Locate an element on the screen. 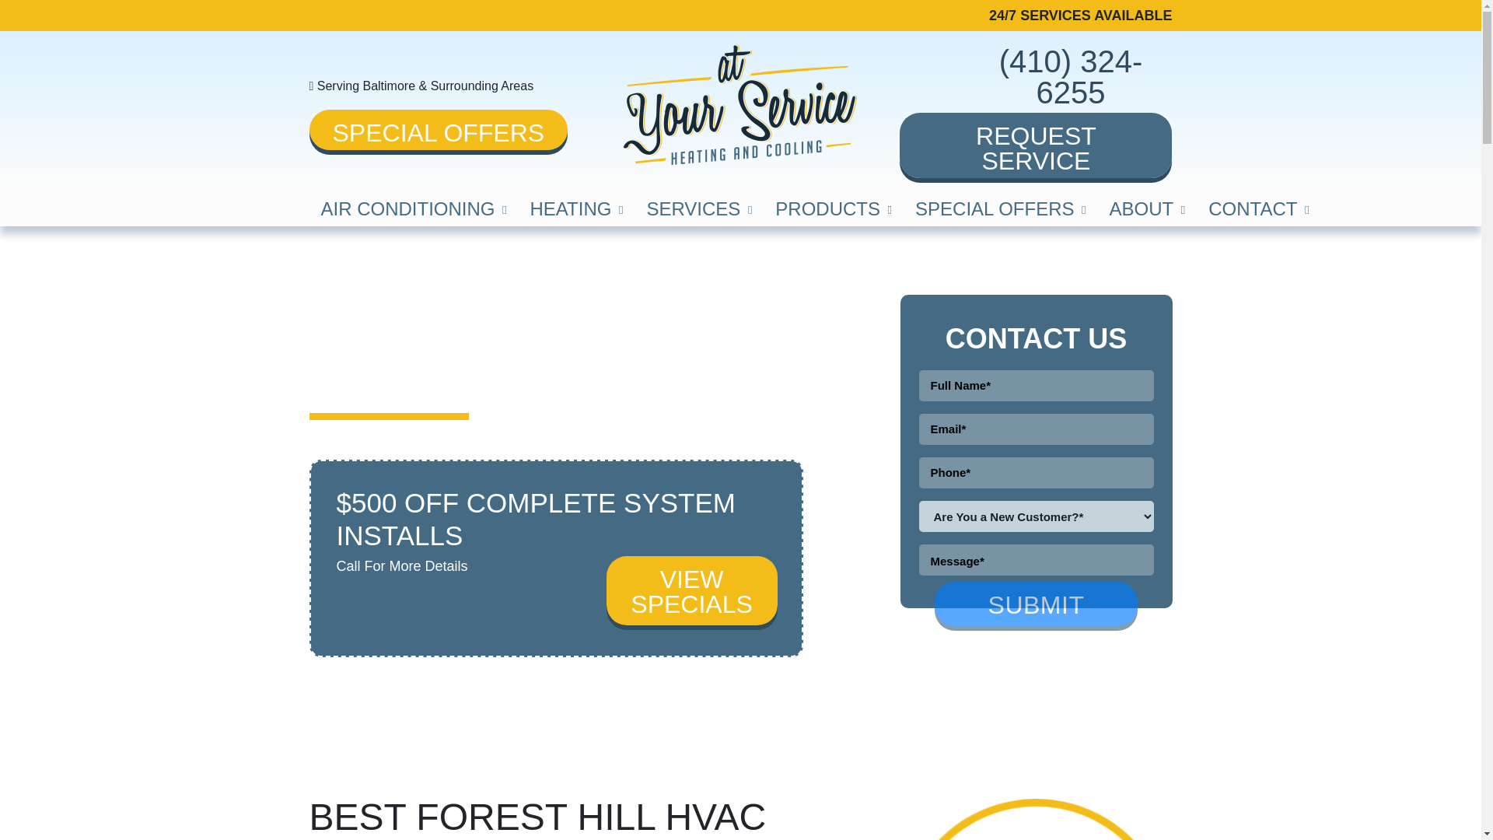  VIEW SPECIALS is located at coordinates (692, 590).